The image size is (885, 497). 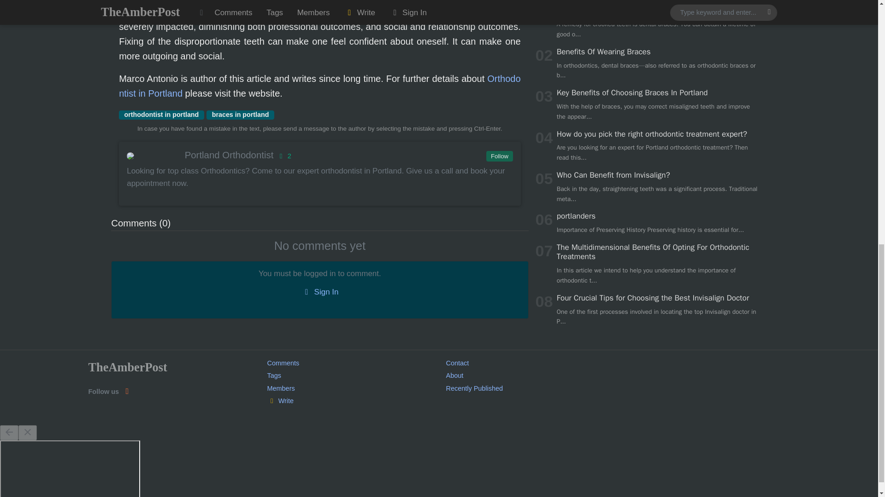 I want to click on Sign In, so click(x=319, y=292).